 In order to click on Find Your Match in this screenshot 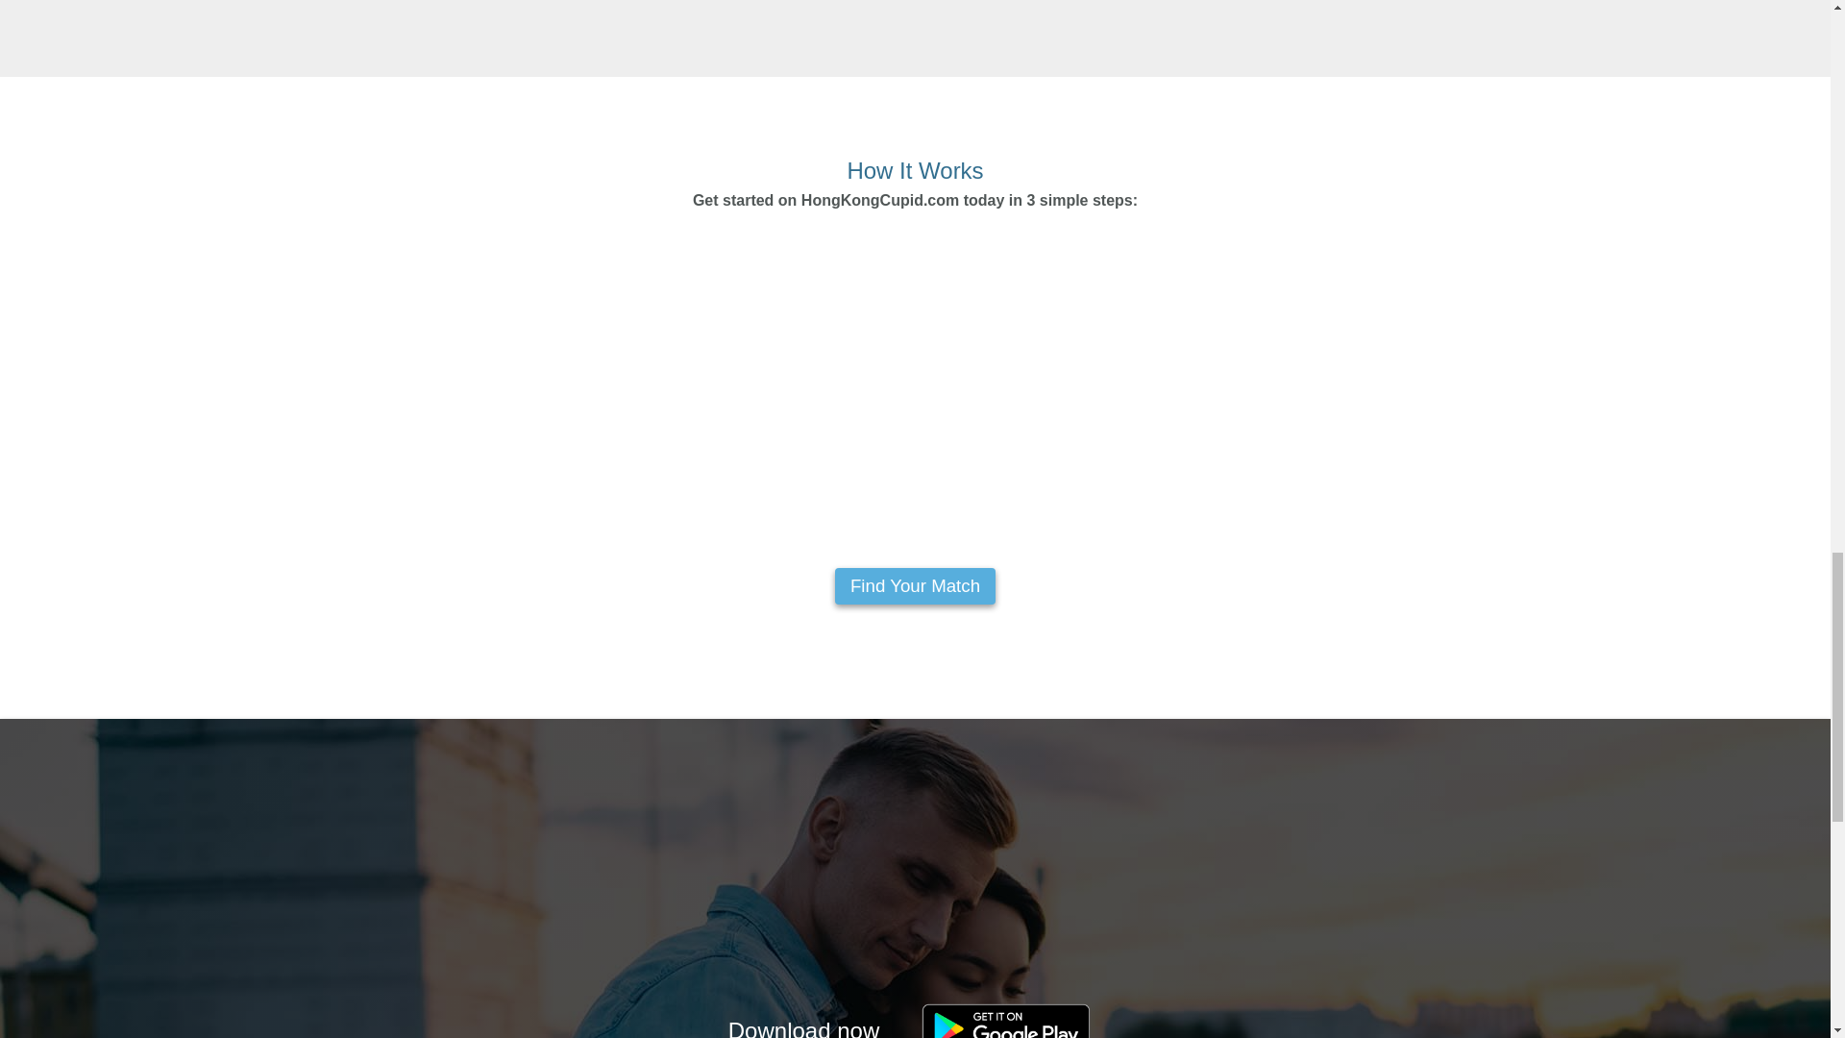, I will do `click(915, 585)`.